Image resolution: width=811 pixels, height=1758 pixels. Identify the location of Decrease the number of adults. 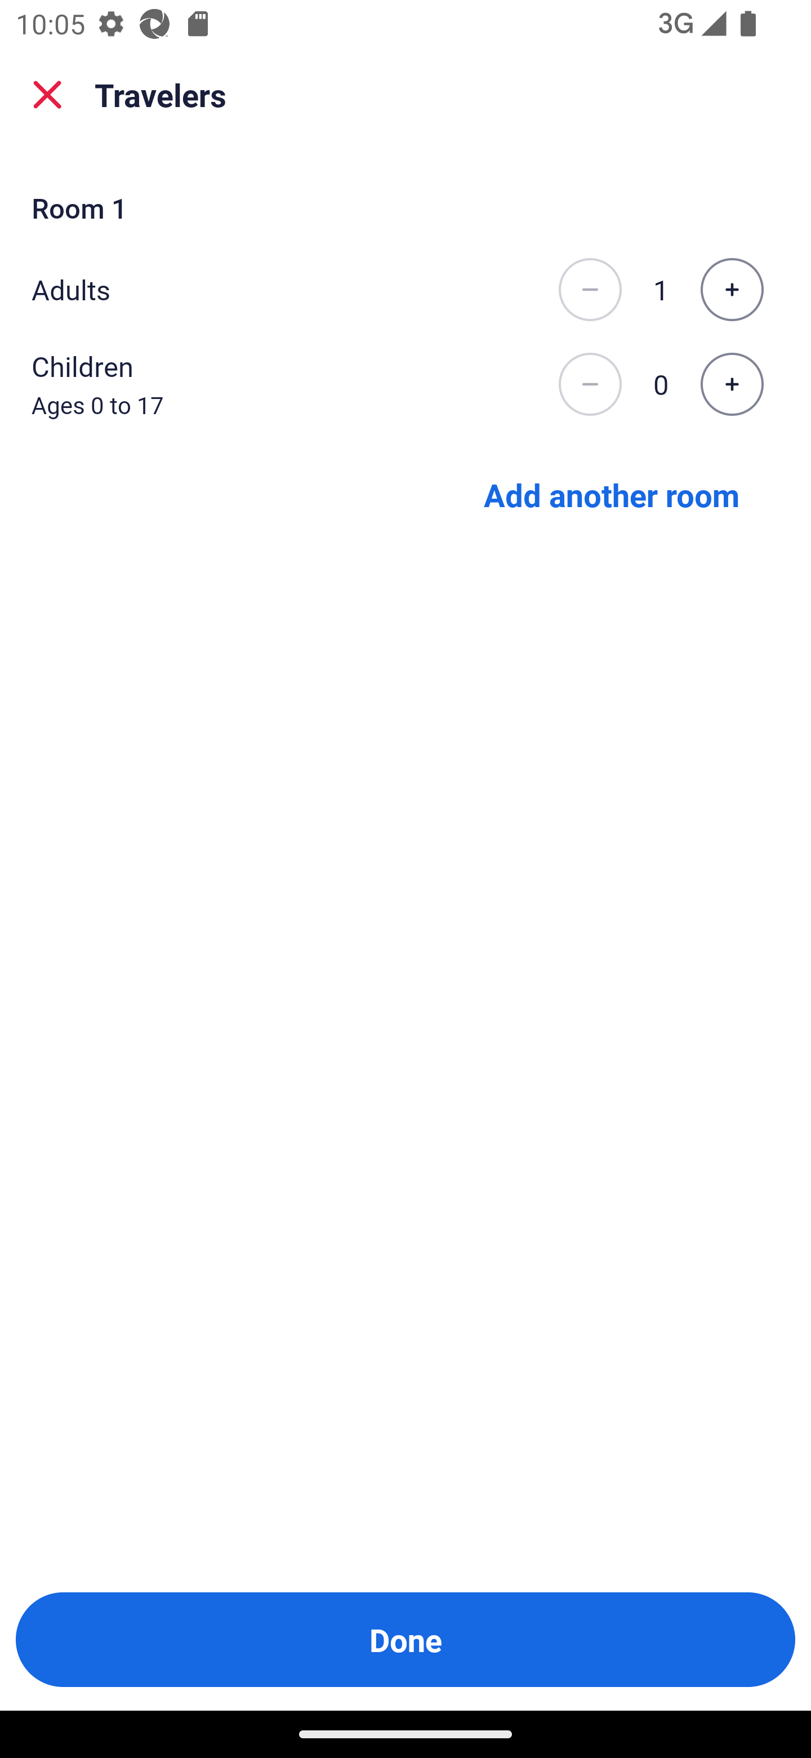
(590, 290).